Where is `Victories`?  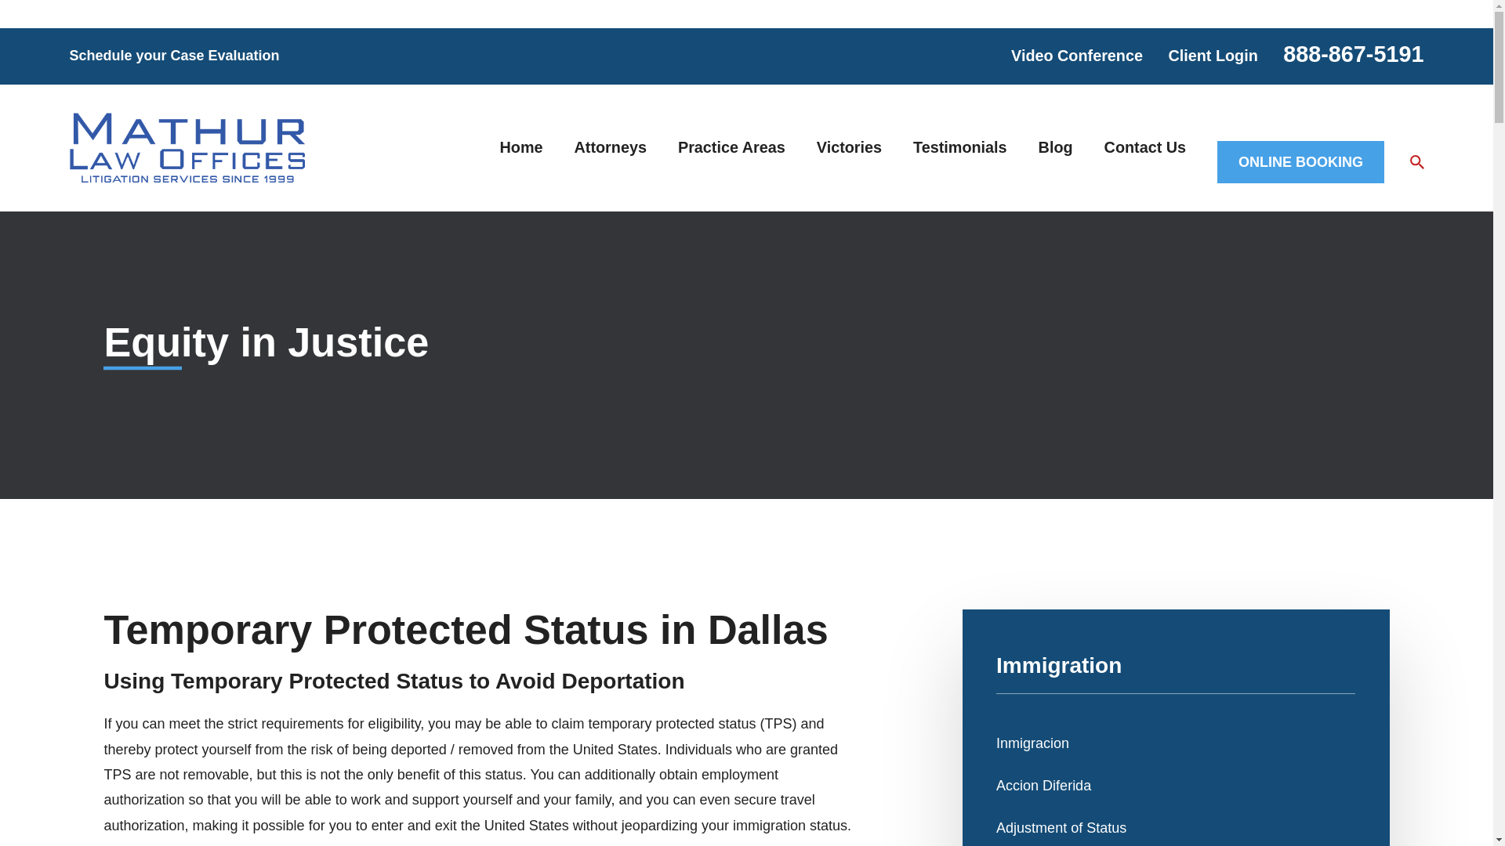
Victories is located at coordinates (850, 147).